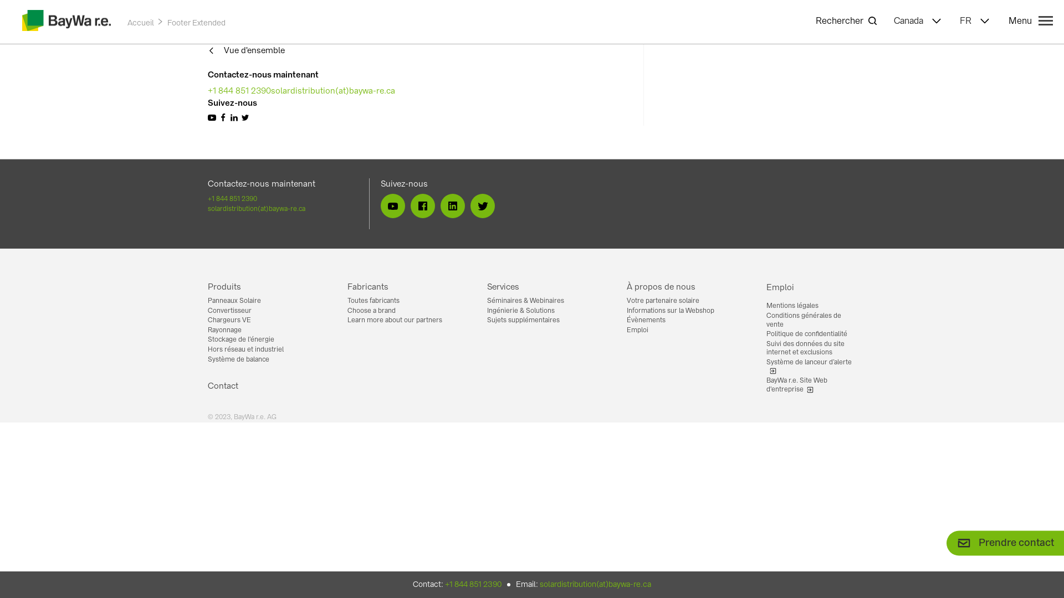  Describe the element at coordinates (141, 23) in the screenshot. I see `Accueil` at that location.